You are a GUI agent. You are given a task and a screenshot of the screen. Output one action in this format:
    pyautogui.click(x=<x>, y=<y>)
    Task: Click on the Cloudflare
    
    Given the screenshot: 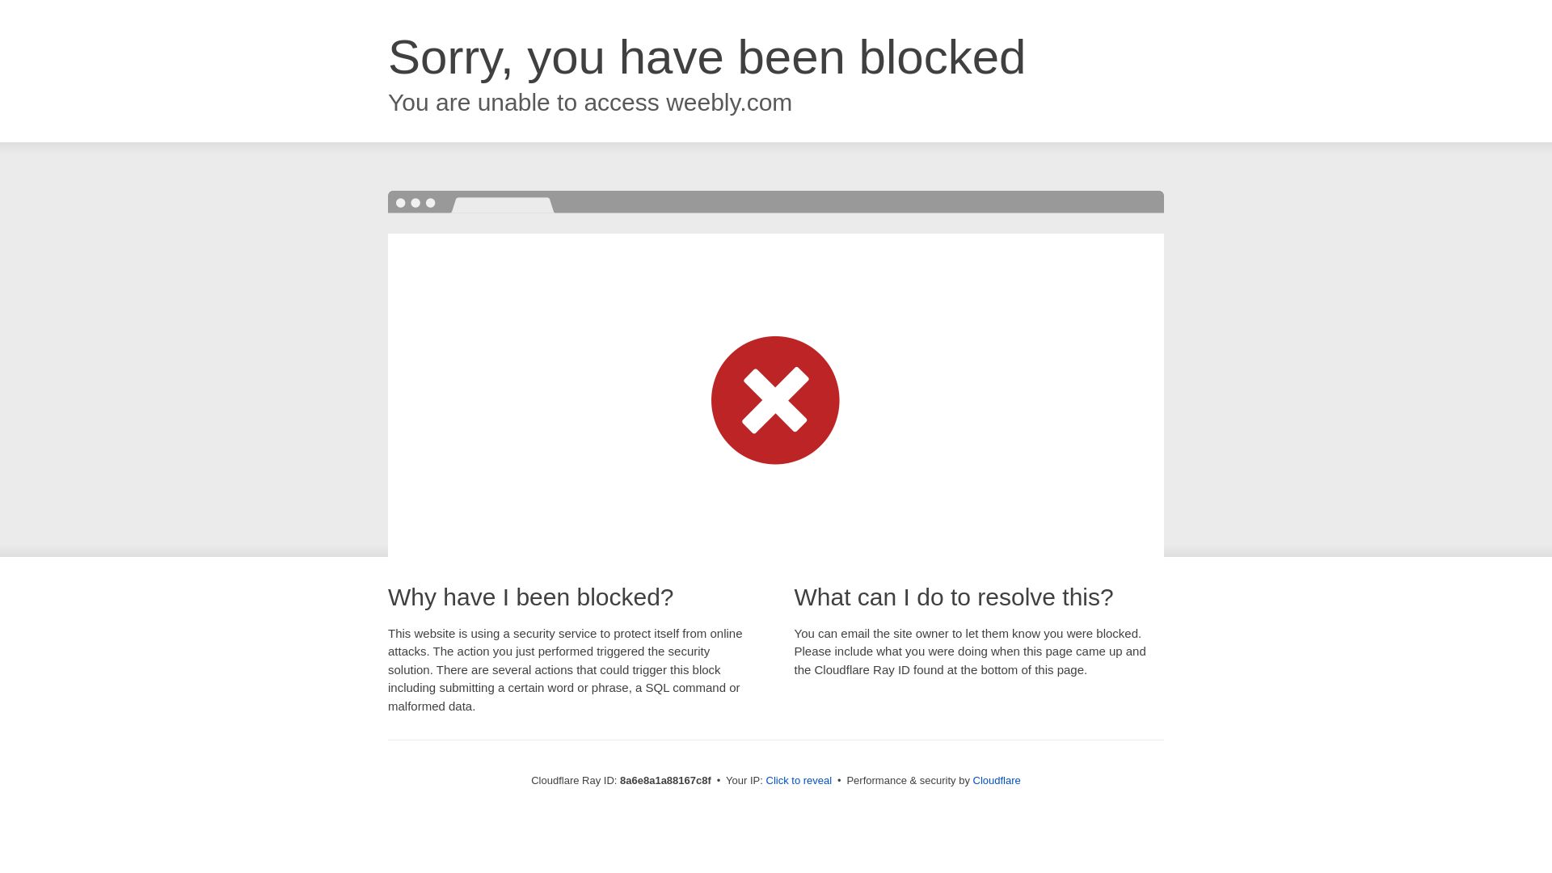 What is the action you would take?
    pyautogui.click(x=997, y=780)
    